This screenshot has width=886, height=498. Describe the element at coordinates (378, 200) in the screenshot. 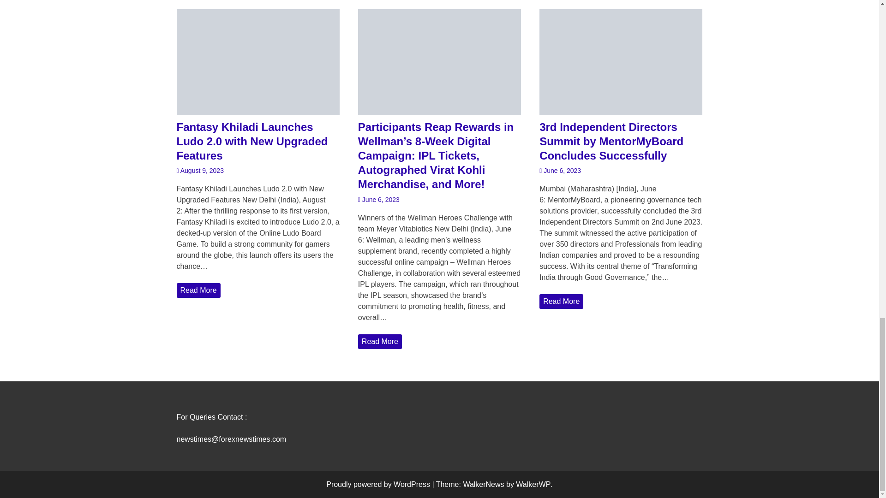

I see `June 6, 2023` at that location.